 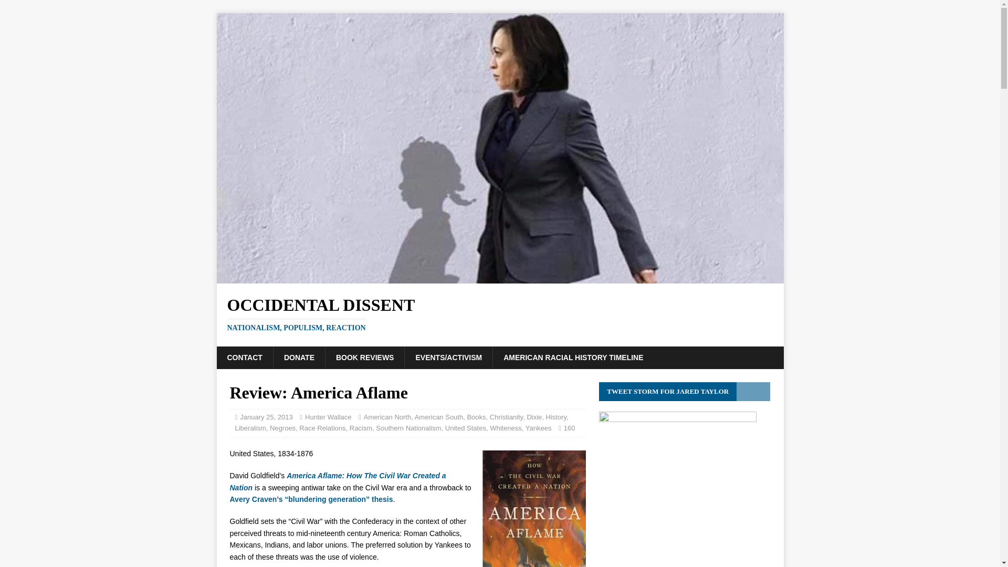 I want to click on CONTACT, so click(x=244, y=357).